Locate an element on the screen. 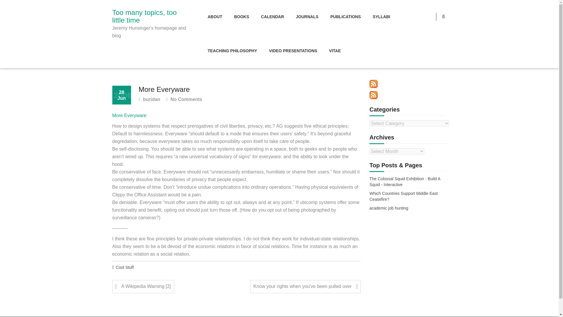 Image resolution: width=563 pixels, height=317 pixels. buridan is located at coordinates (149, 100).